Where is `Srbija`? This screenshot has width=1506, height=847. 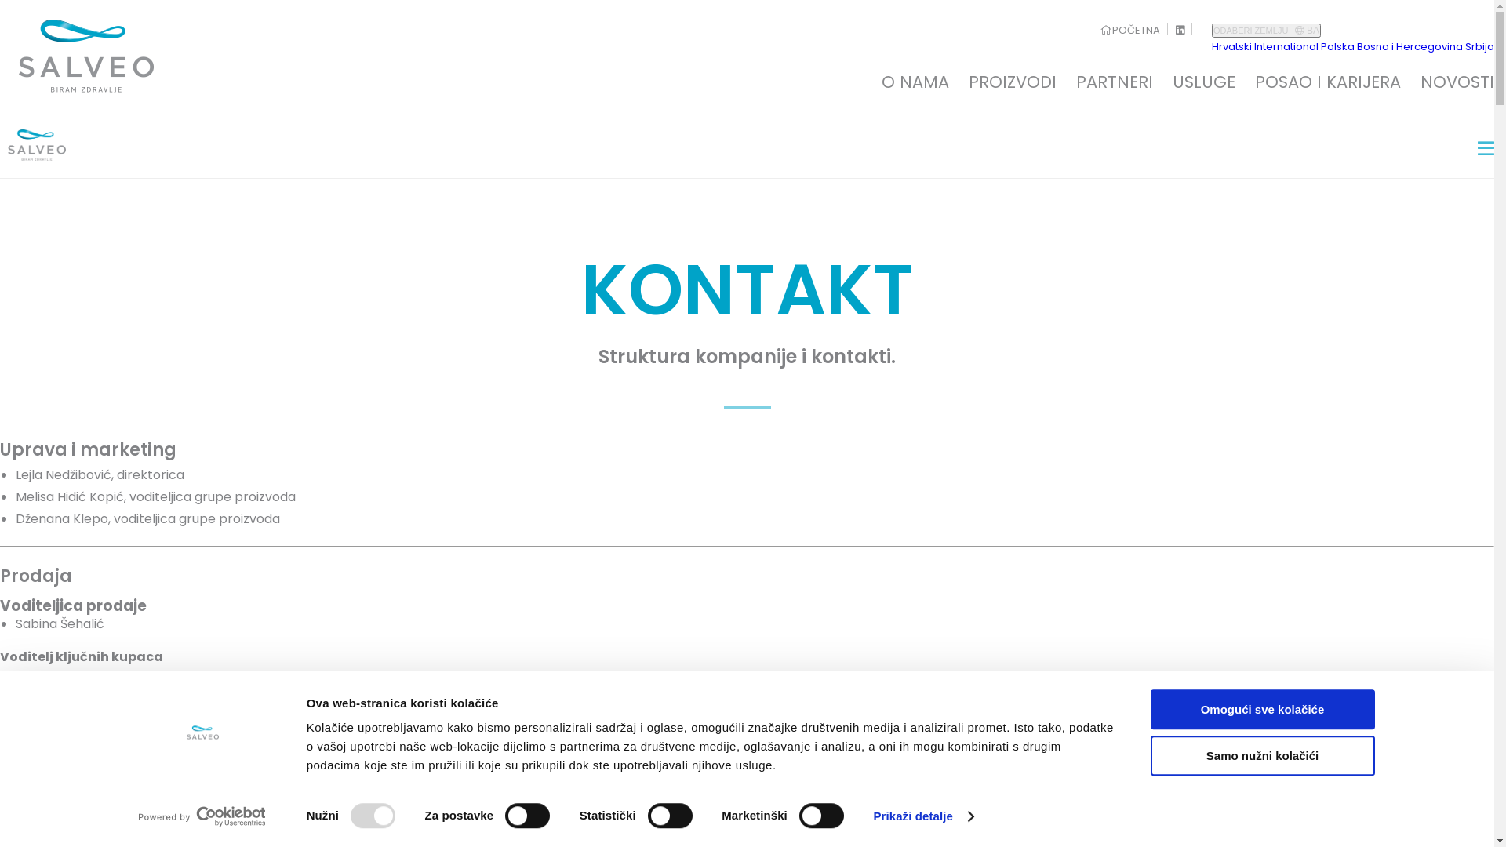 Srbija is located at coordinates (1479, 47).